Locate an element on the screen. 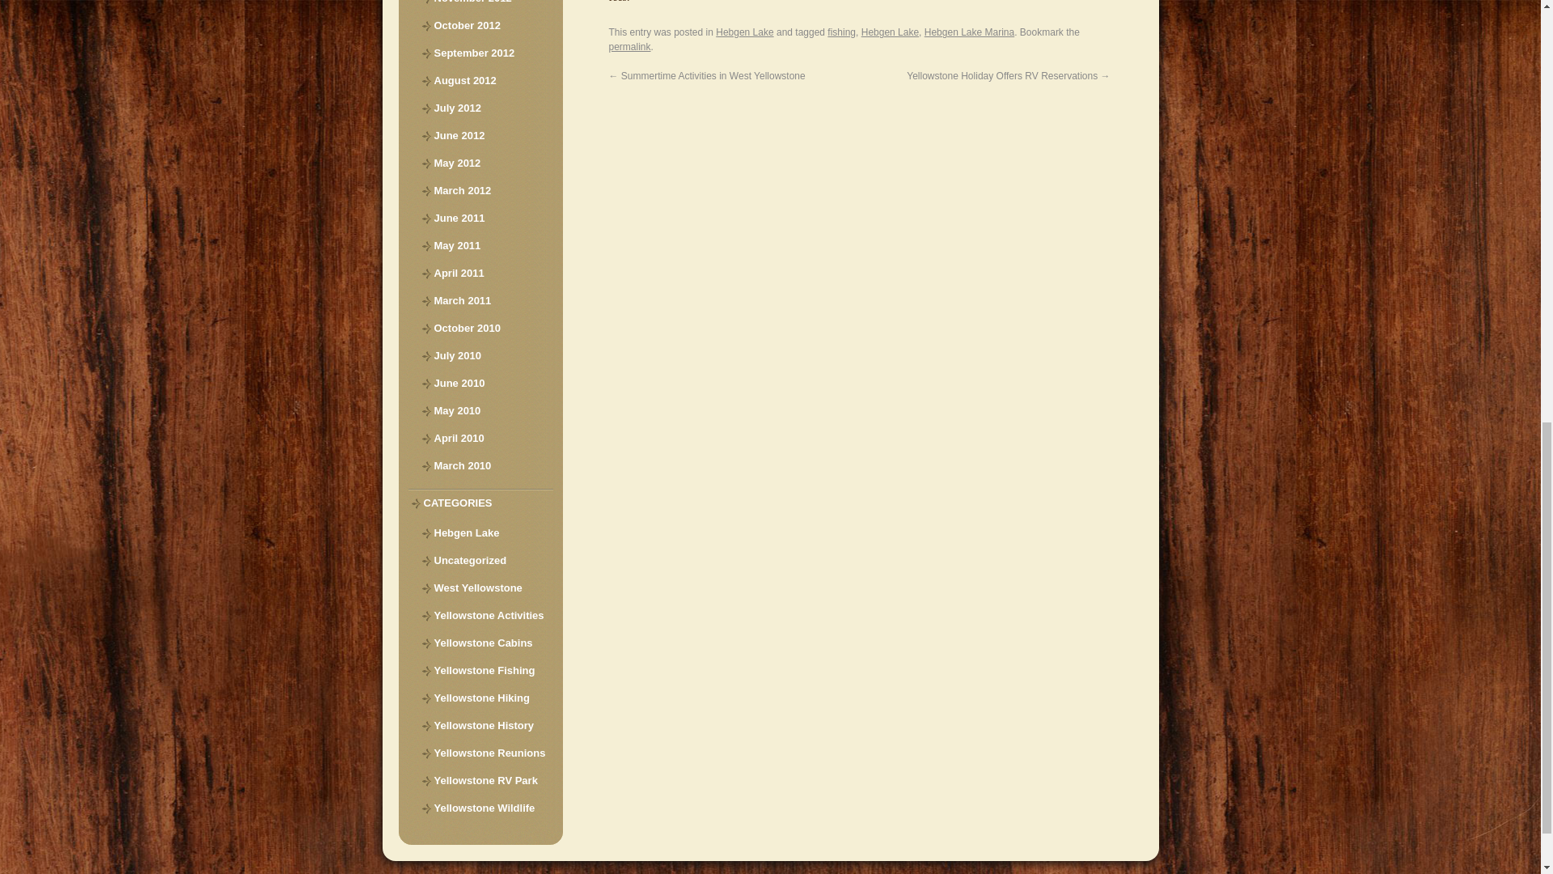 Image resolution: width=1553 pixels, height=874 pixels. Permalink to Fishing on Hebgen Lake is located at coordinates (629, 46).